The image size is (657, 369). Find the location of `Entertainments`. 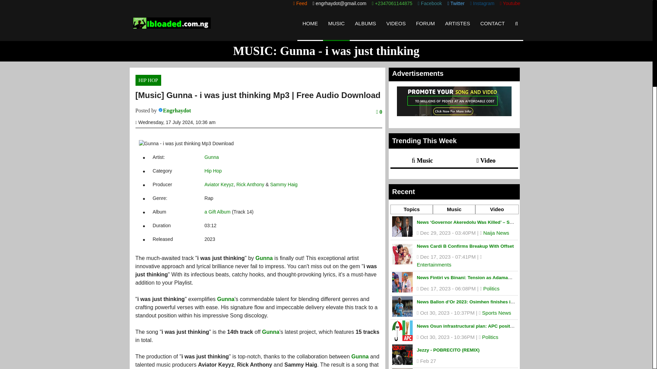

Entertainments is located at coordinates (434, 264).